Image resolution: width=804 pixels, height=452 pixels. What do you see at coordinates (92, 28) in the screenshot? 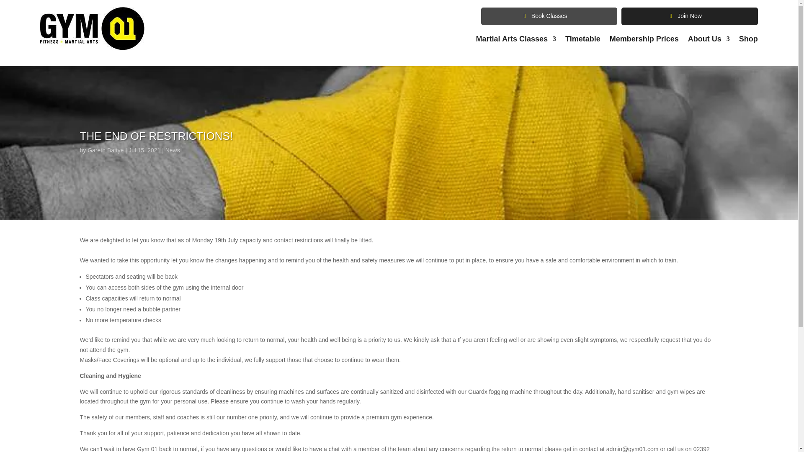
I see `GYM01 logo home` at bounding box center [92, 28].